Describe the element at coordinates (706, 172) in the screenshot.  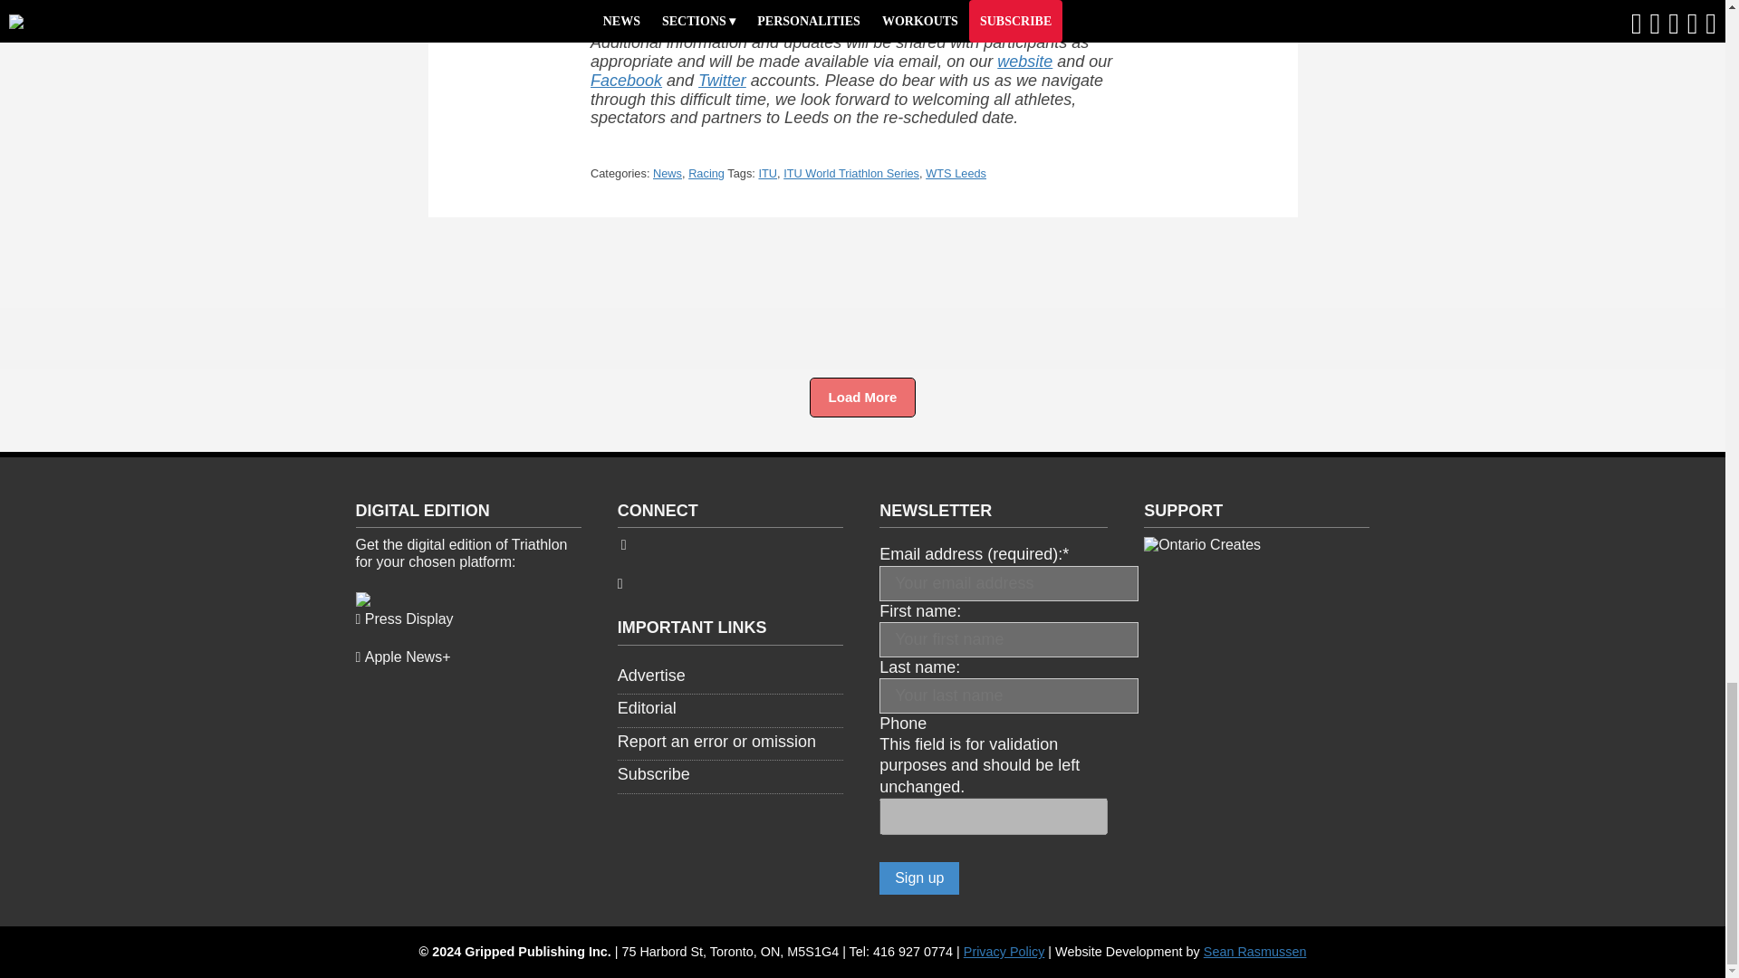
I see `Racing` at that location.